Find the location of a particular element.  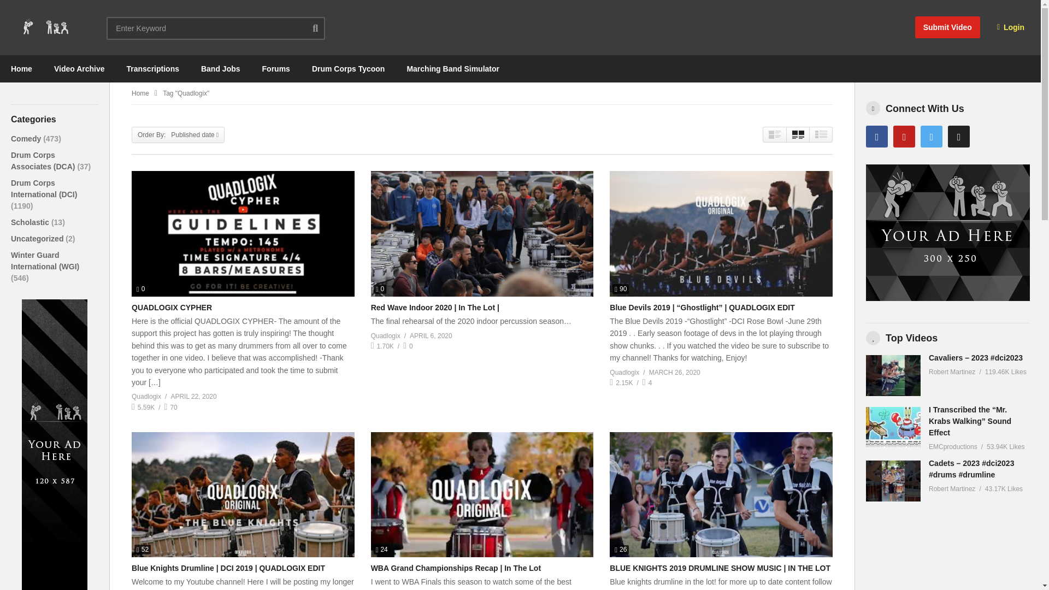

Band Jobs is located at coordinates (221, 69).